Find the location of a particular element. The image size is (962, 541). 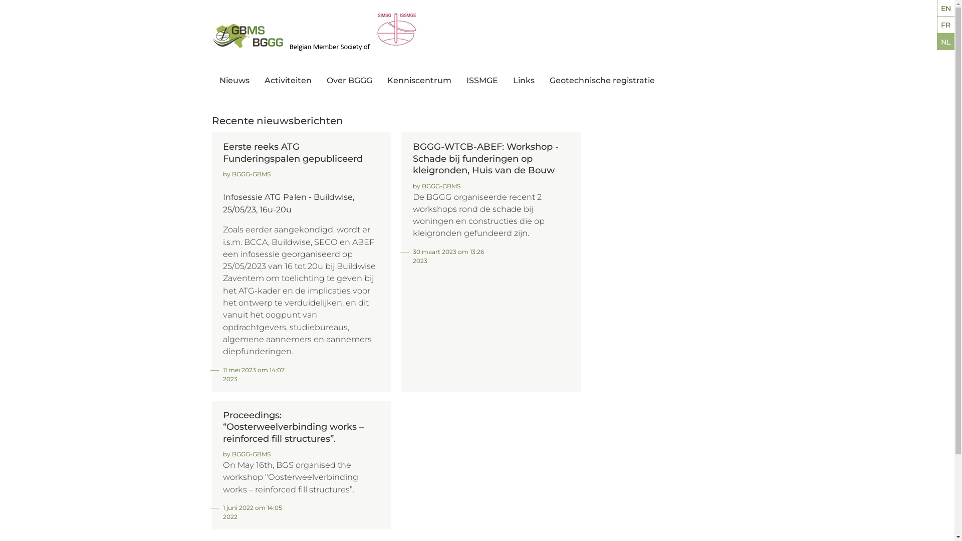

Kenniscentrum leden is located at coordinates (442, 98).